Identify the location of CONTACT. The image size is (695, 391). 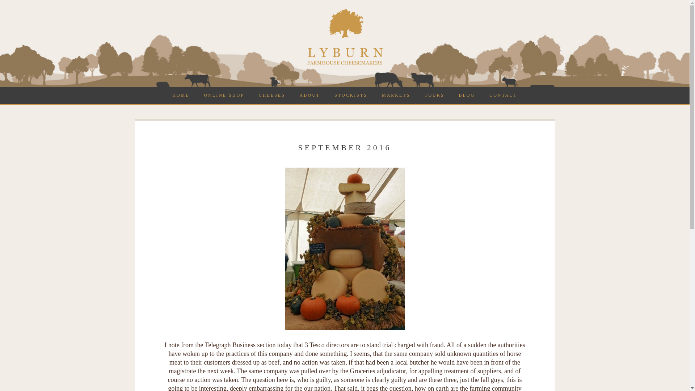
(503, 95).